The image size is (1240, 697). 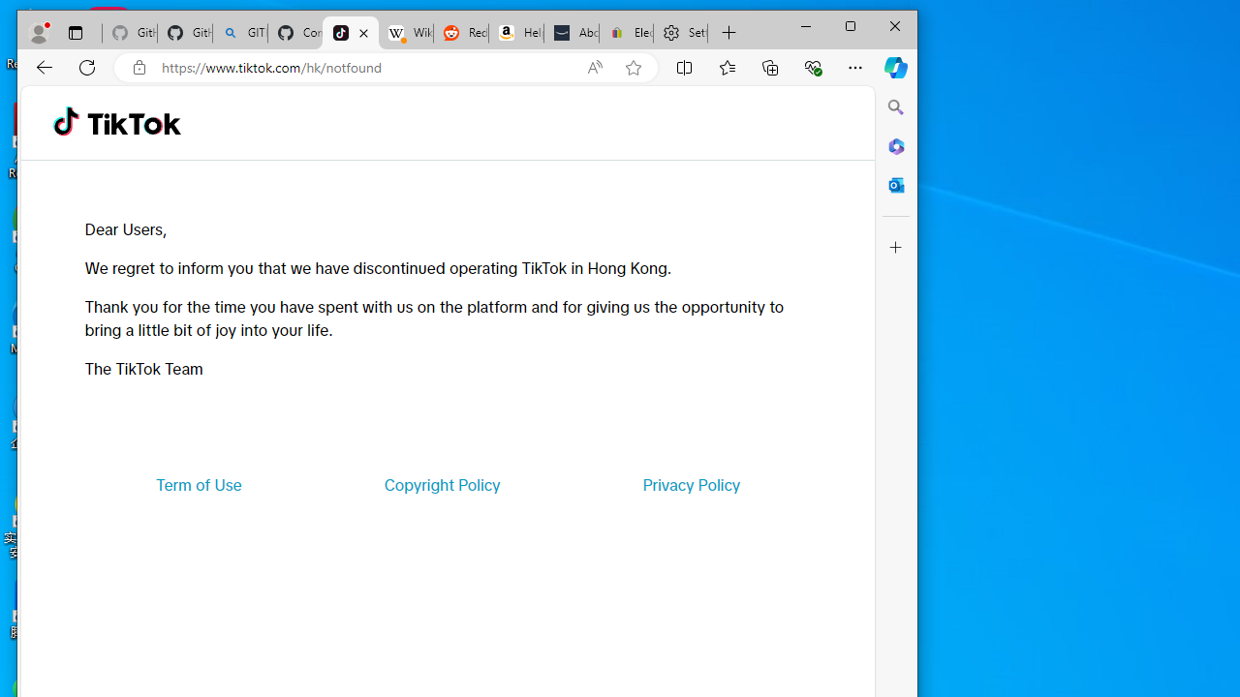 What do you see at coordinates (199, 484) in the screenshot?
I see `Term of Use` at bounding box center [199, 484].